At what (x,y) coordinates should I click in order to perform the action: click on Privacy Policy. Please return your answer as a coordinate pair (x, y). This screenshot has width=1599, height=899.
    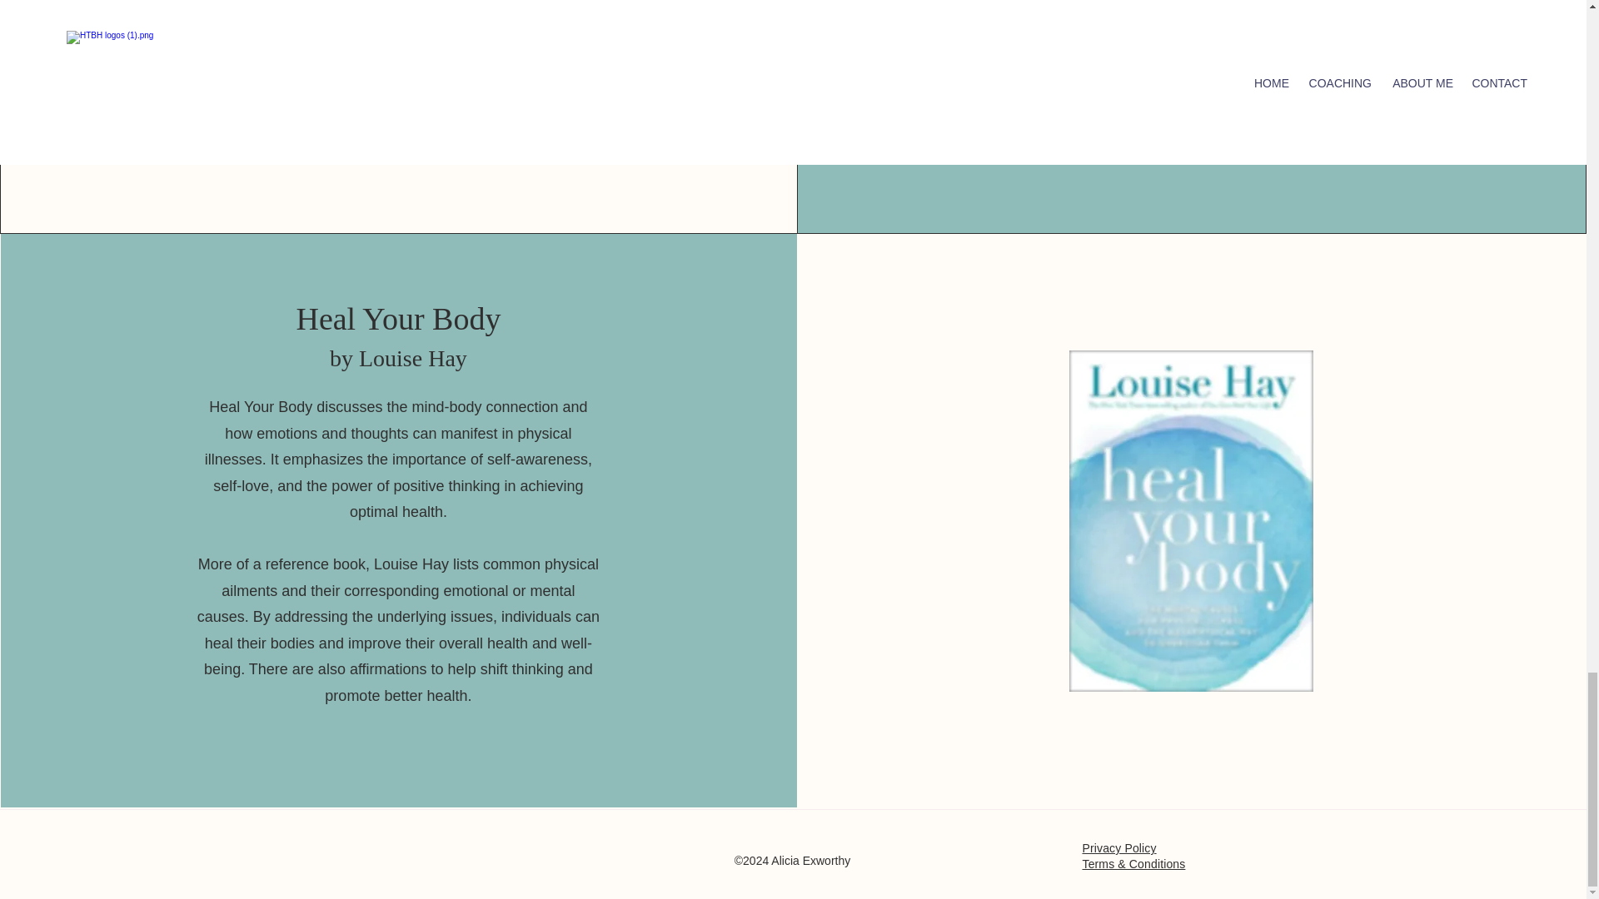
    Looking at the image, I should click on (1119, 848).